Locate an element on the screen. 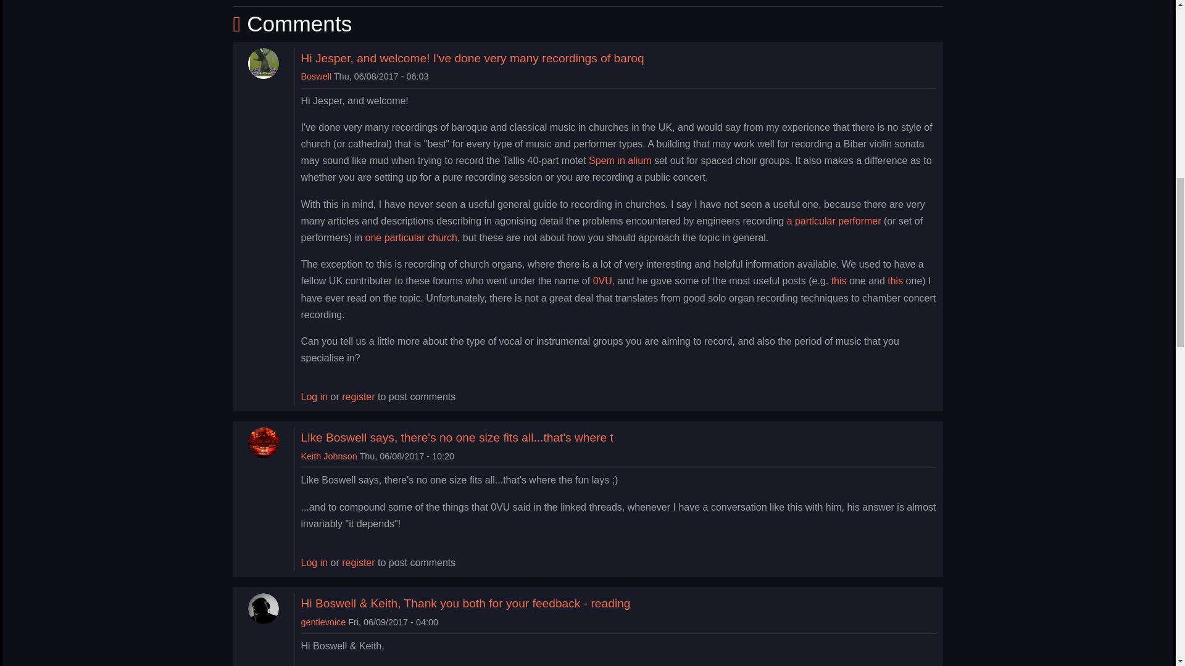  Boswell is located at coordinates (316, 76).